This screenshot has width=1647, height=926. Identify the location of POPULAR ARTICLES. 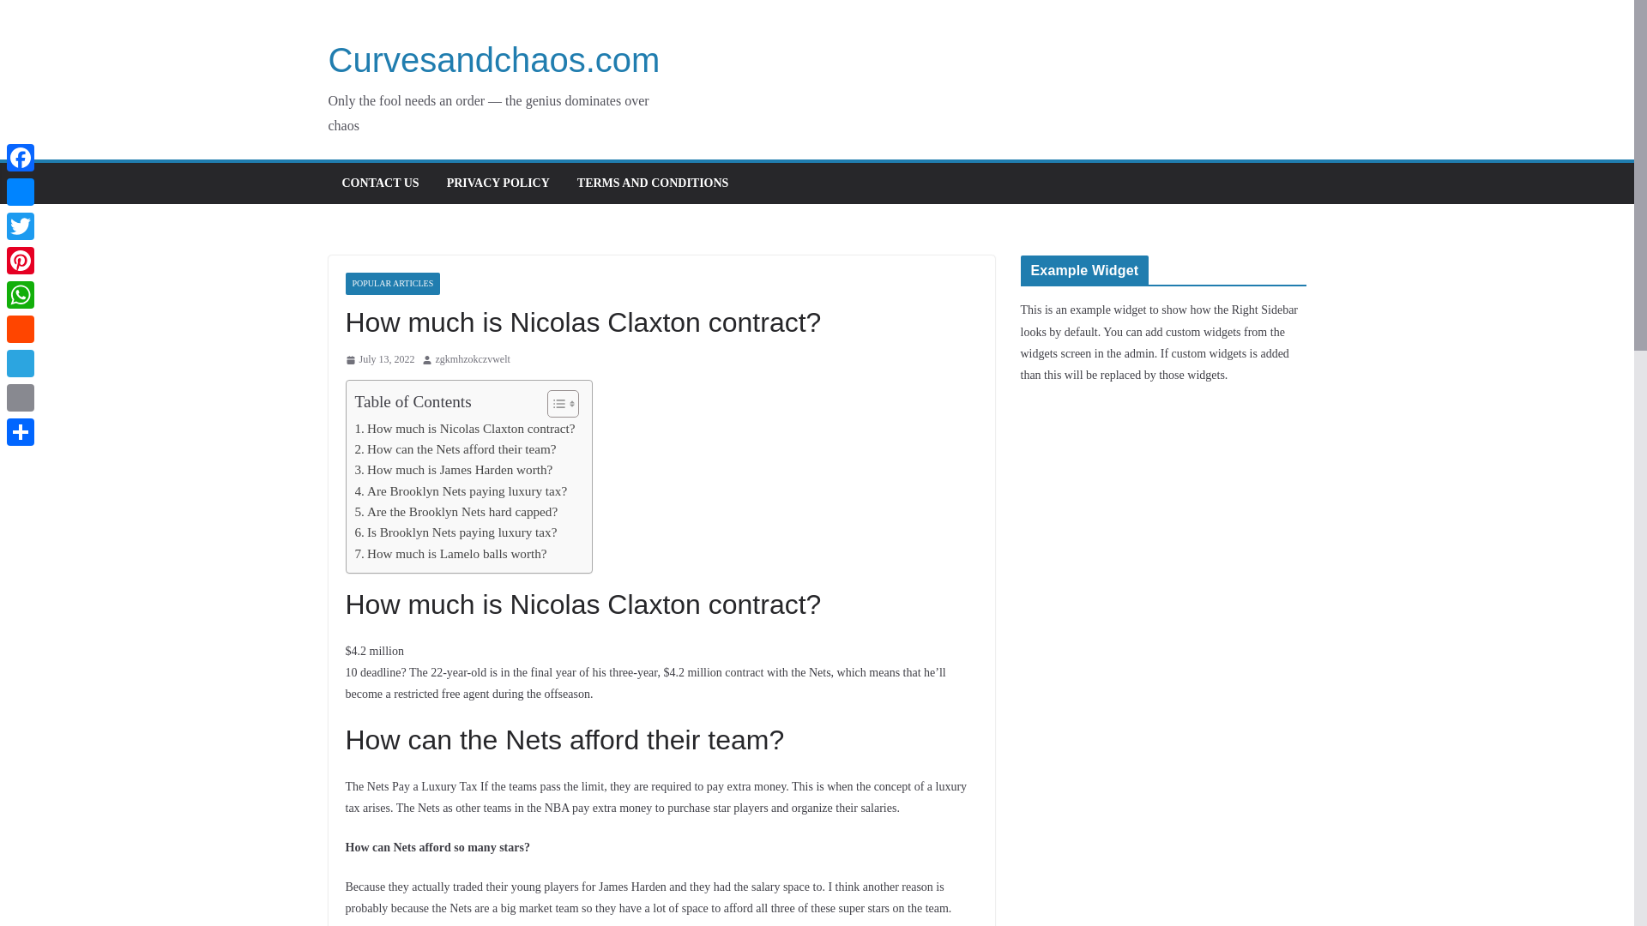
(391, 283).